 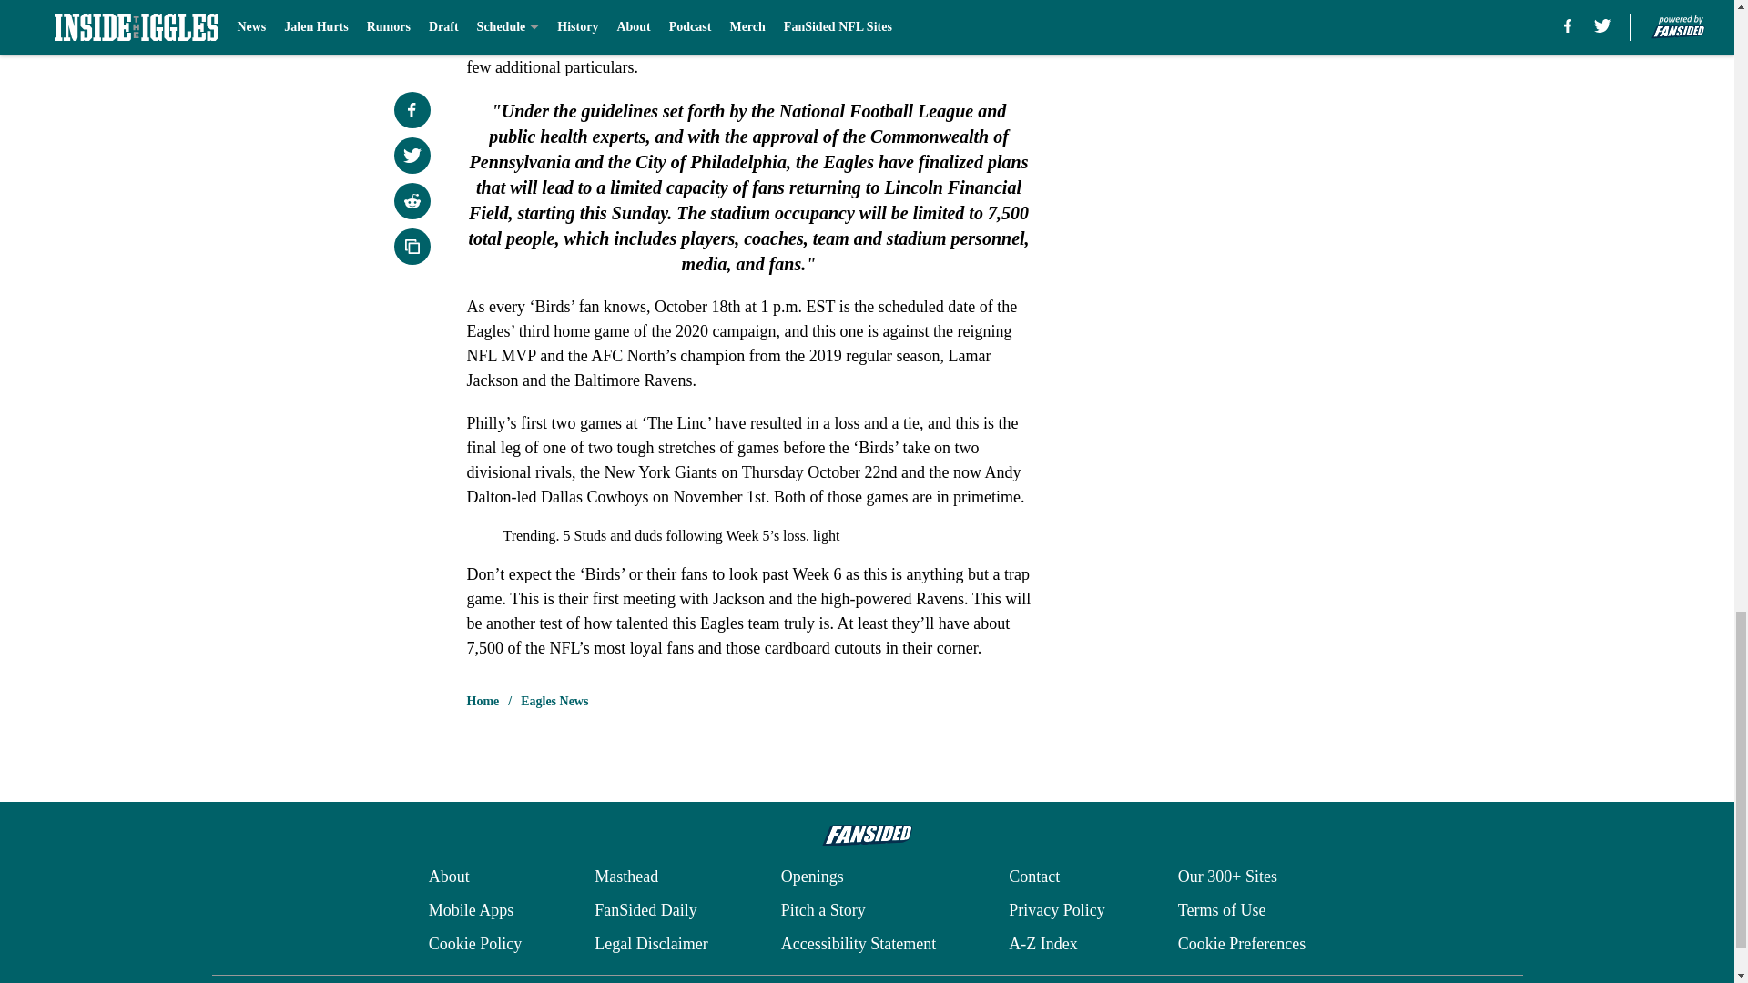 What do you see at coordinates (483, 701) in the screenshot?
I see `Home` at bounding box center [483, 701].